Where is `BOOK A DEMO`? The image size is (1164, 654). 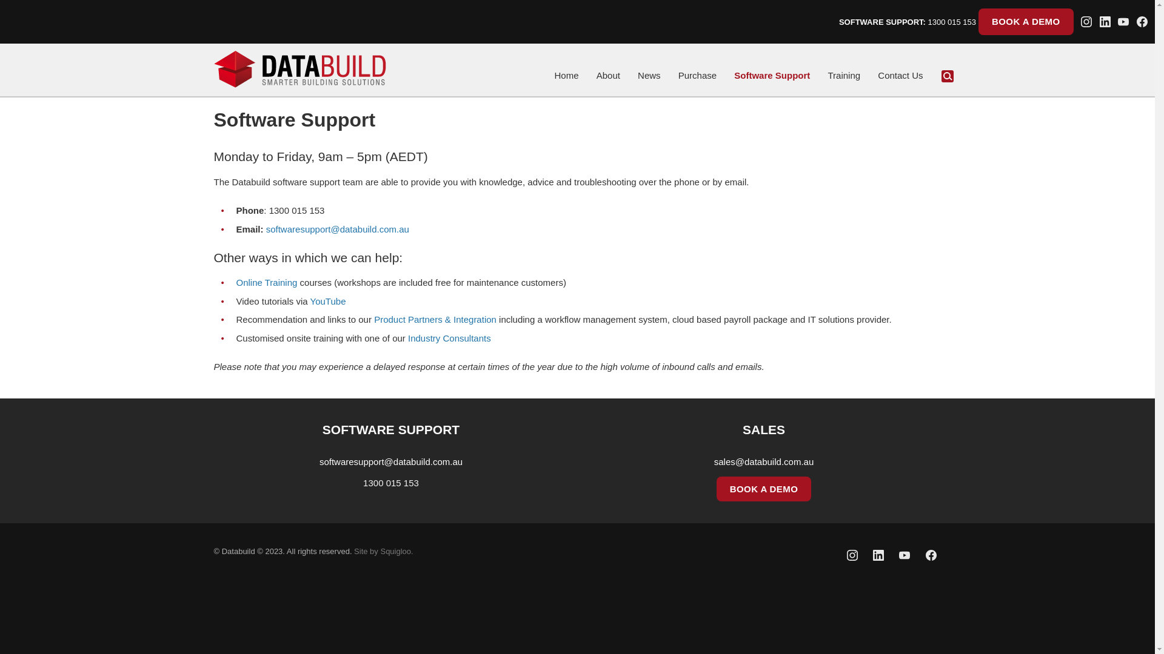 BOOK A DEMO is located at coordinates (1026, 22).